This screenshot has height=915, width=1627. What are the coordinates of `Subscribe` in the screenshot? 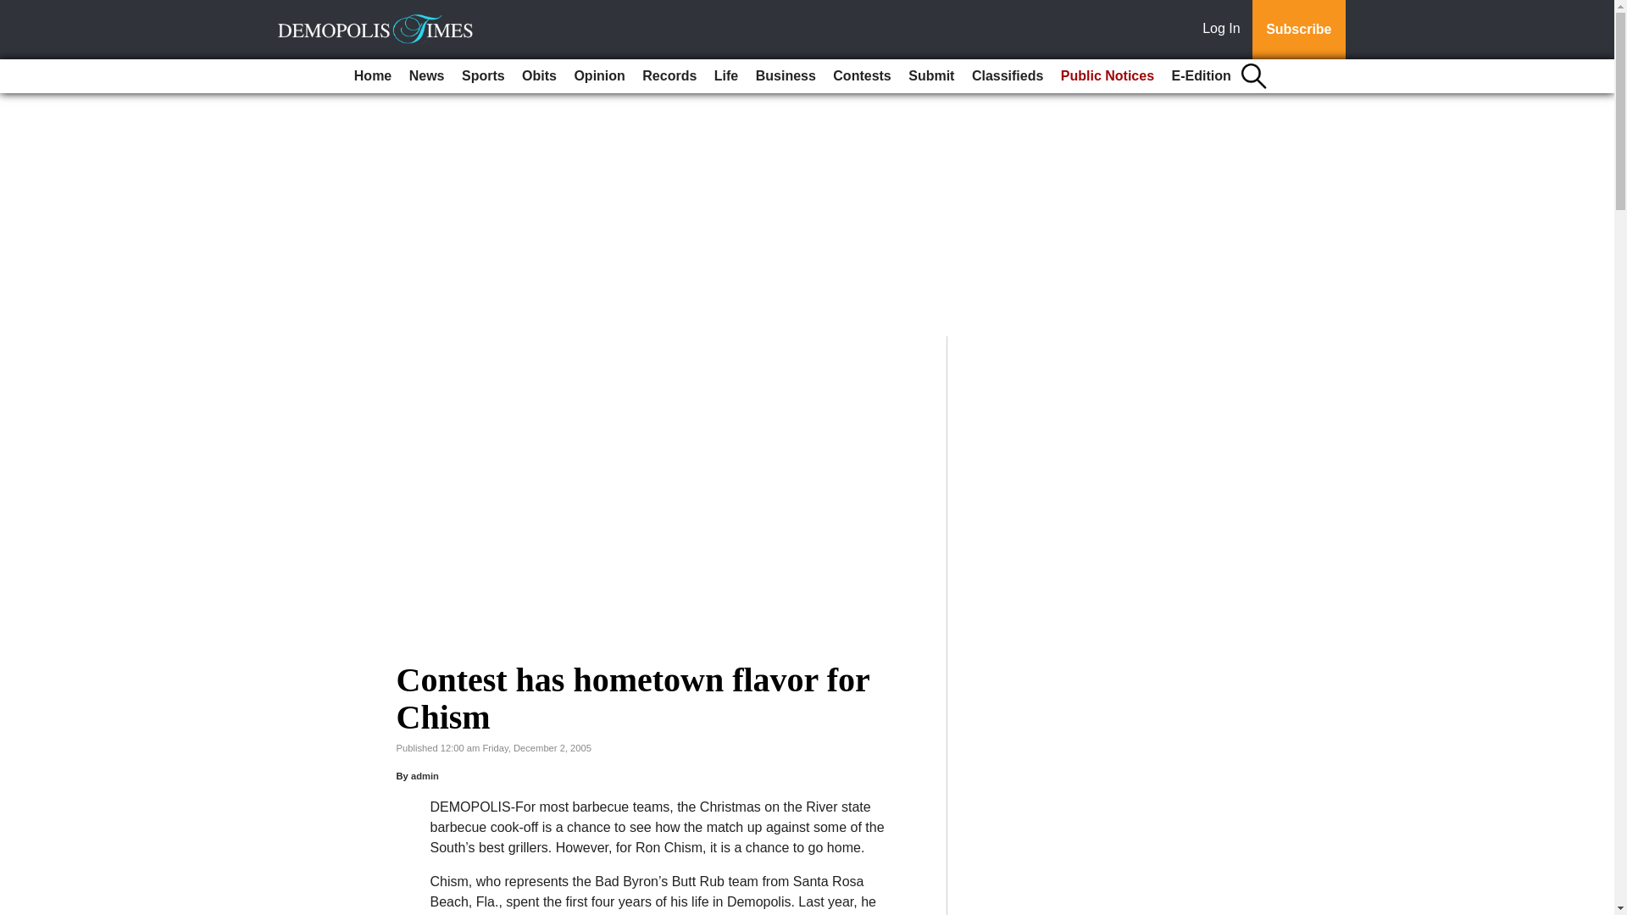 It's located at (1298, 30).